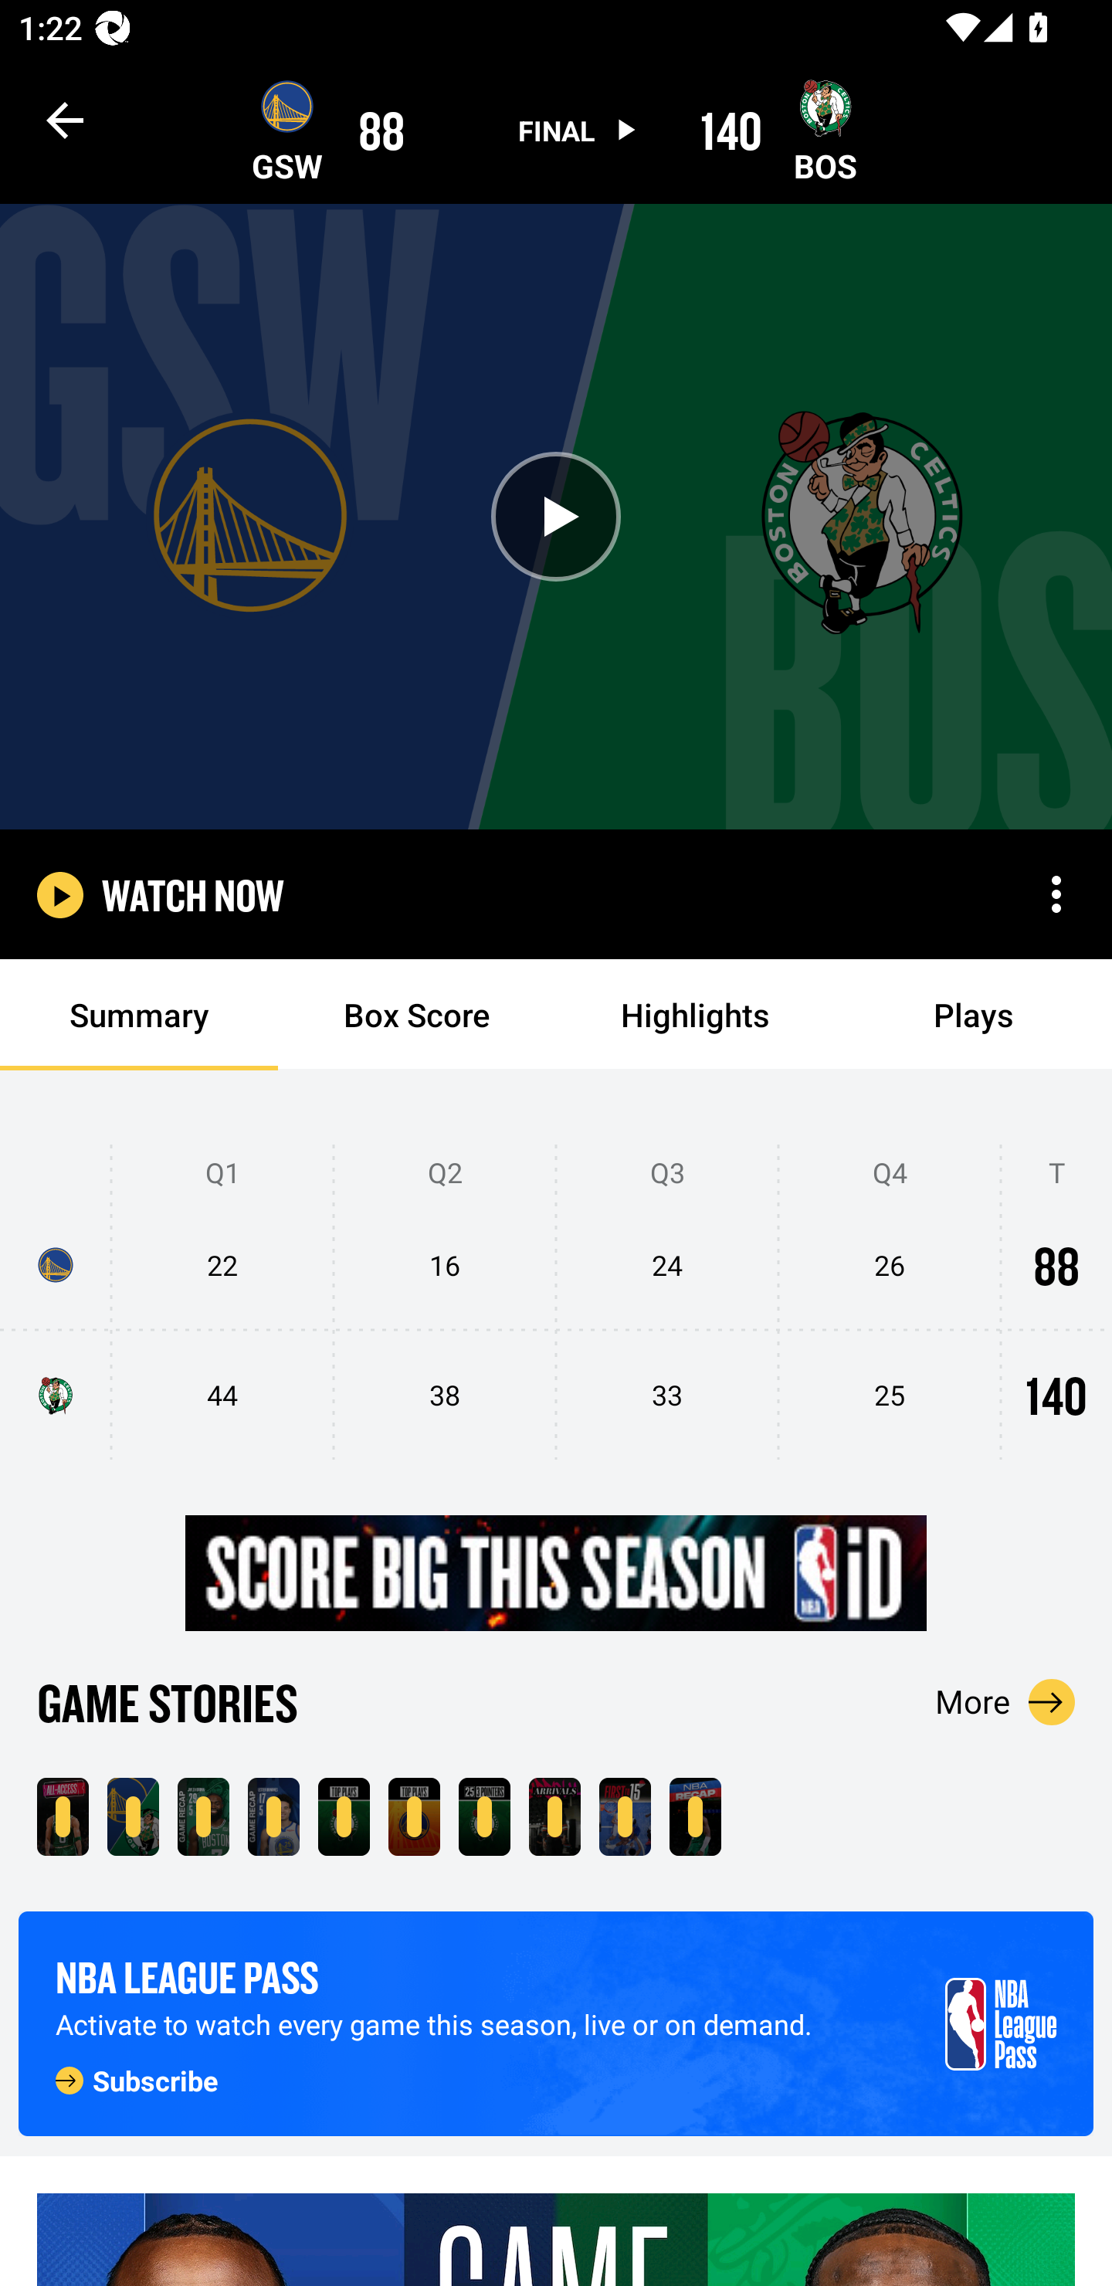 The height and width of the screenshot is (2286, 1112). Describe the element at coordinates (1056, 894) in the screenshot. I see `More options` at that location.